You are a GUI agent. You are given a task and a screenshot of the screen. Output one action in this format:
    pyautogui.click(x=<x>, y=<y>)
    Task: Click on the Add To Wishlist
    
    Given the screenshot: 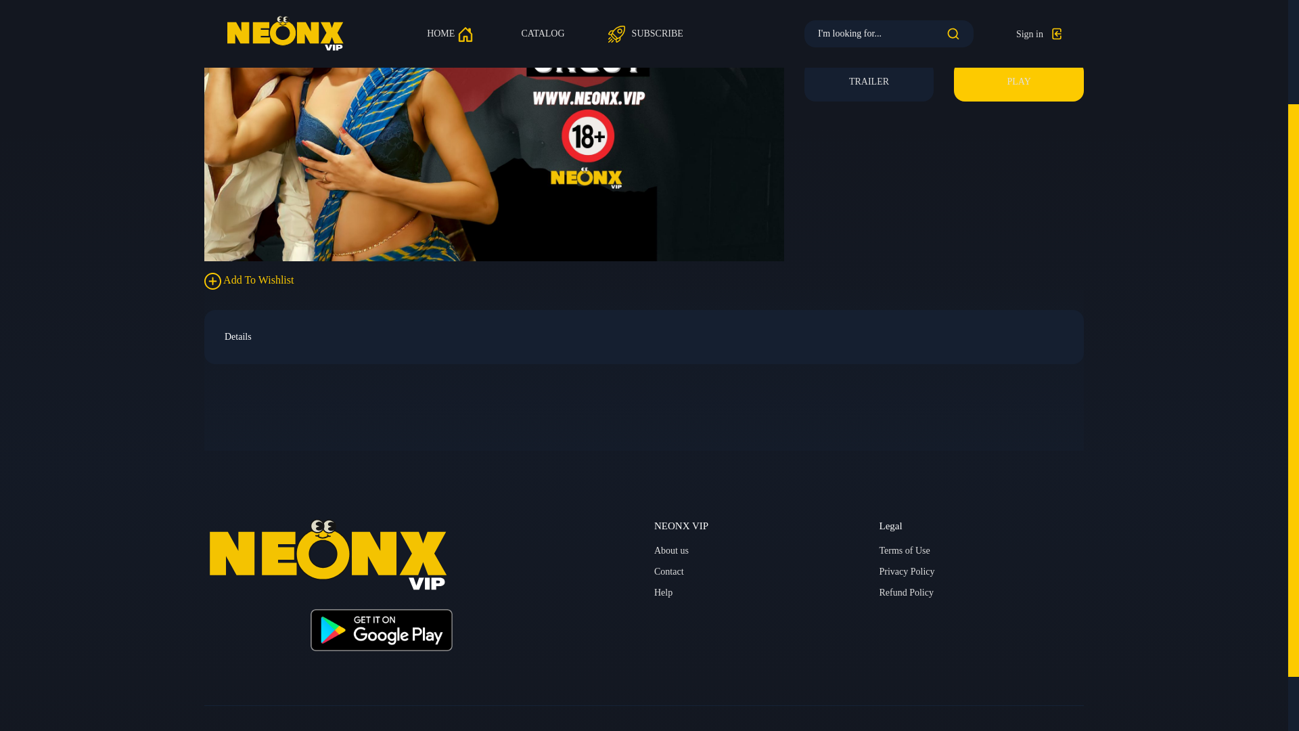 What is the action you would take?
    pyautogui.click(x=248, y=280)
    